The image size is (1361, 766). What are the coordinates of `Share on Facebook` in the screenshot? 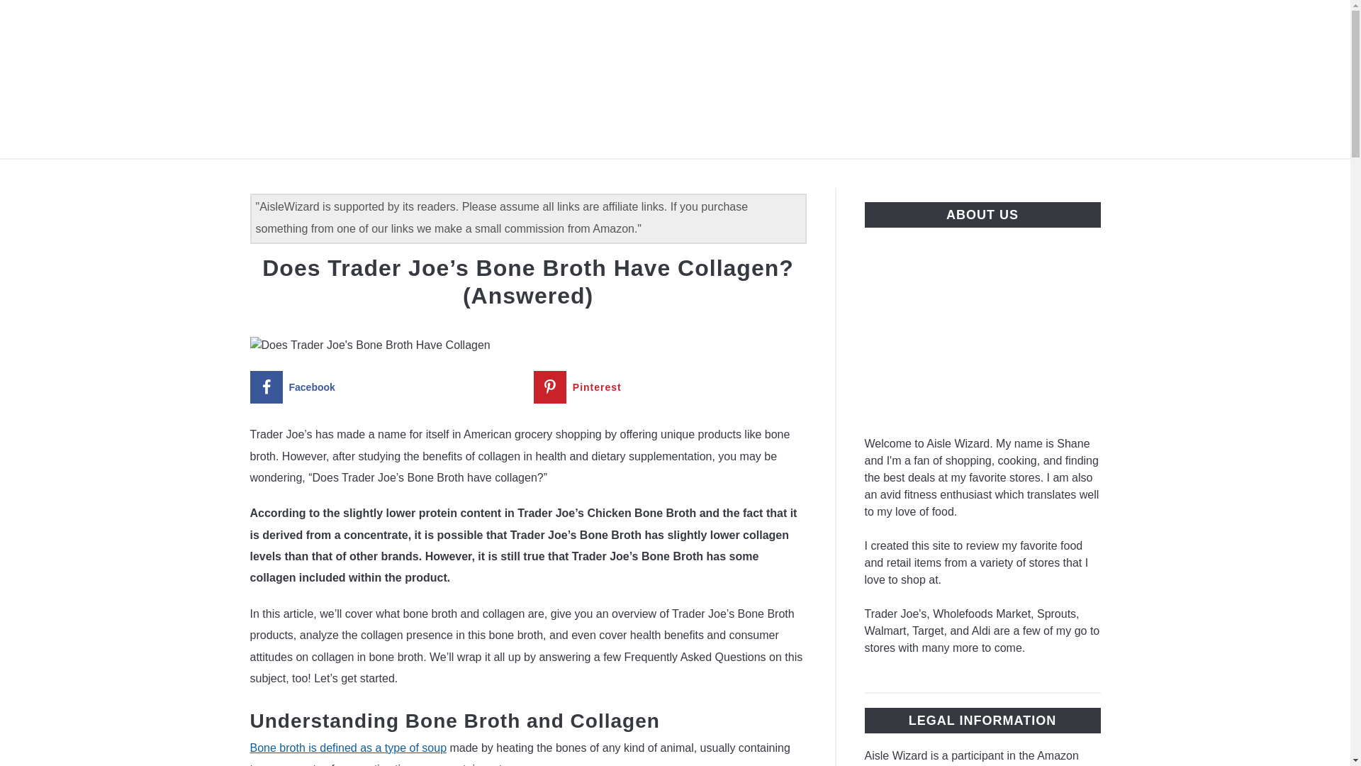 It's located at (386, 387).